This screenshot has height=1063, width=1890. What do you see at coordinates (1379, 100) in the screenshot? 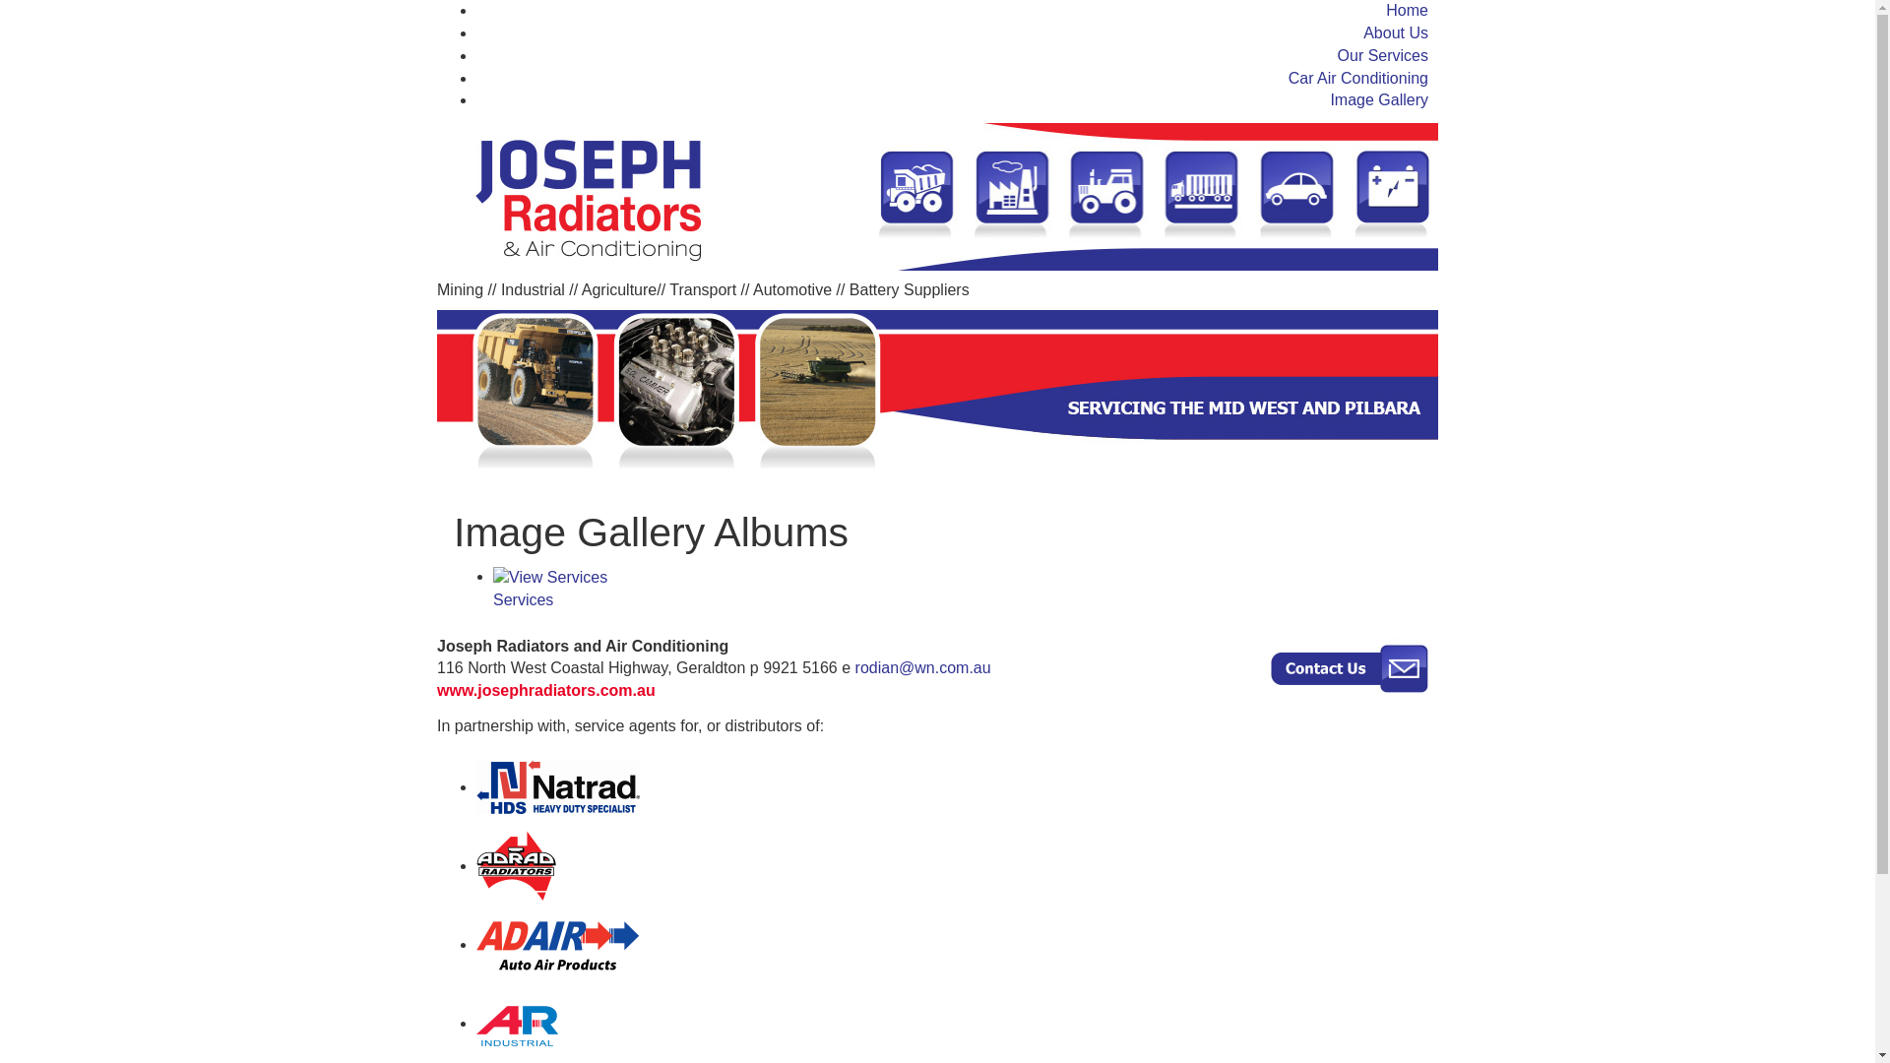
I see `Image Gallery` at bounding box center [1379, 100].